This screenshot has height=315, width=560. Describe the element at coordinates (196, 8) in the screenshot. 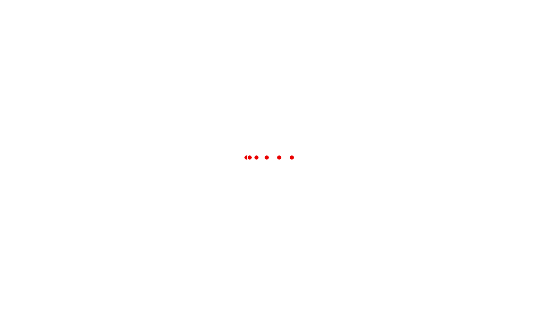

I see `Custom Signs` at that location.